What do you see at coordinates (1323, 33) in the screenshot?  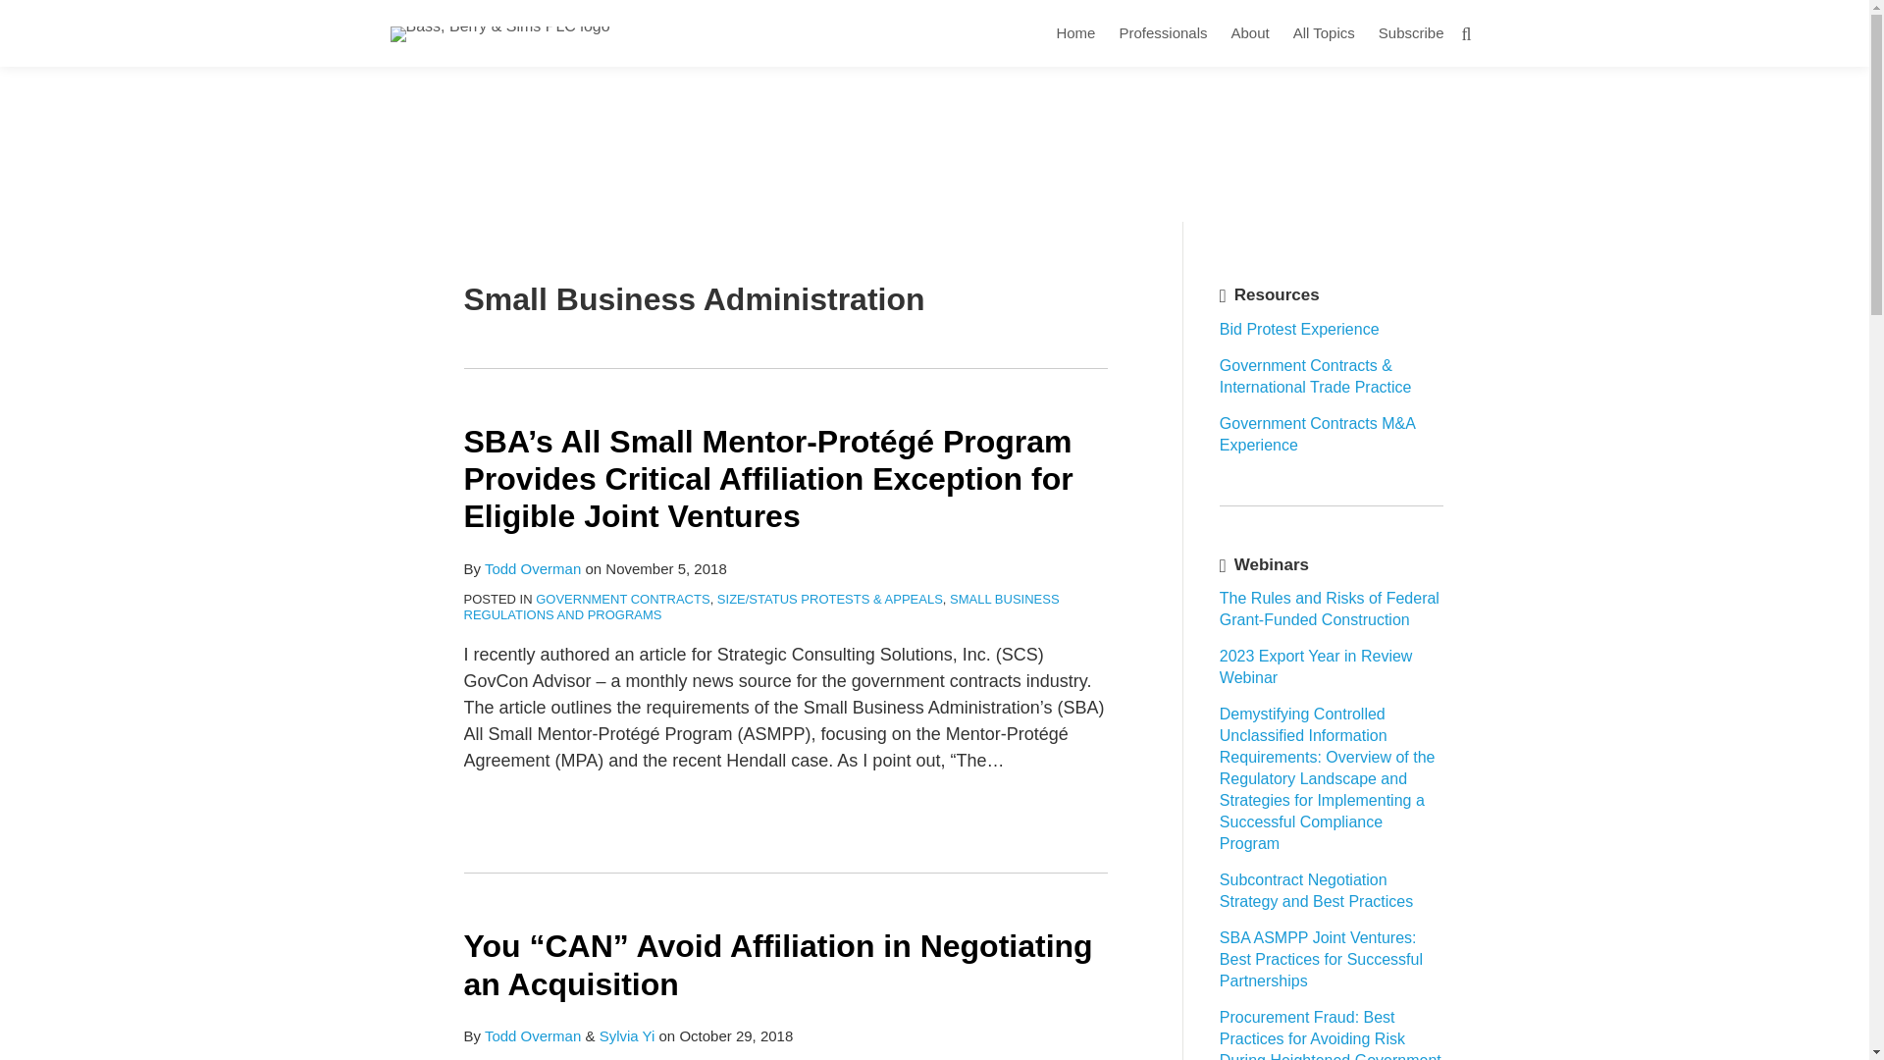 I see `All Topics` at bounding box center [1323, 33].